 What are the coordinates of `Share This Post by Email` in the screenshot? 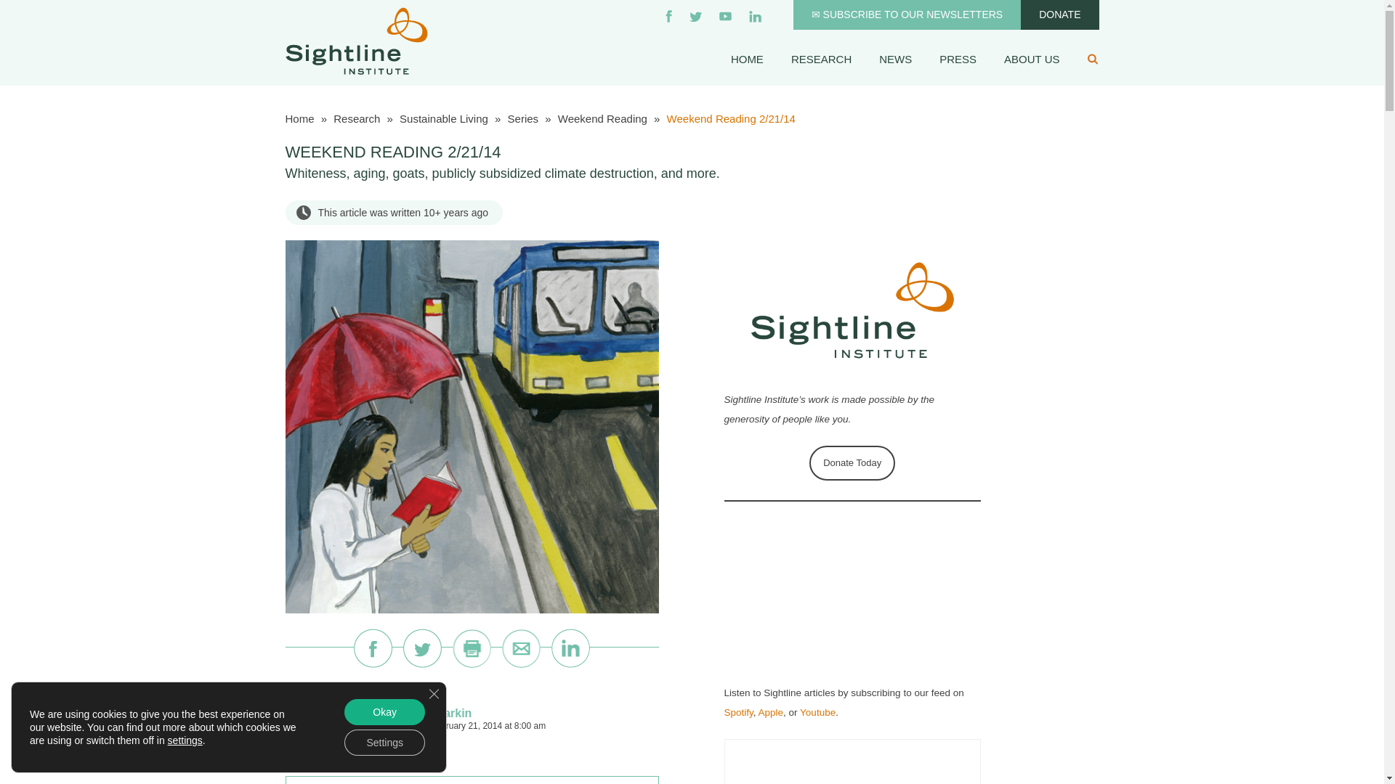 It's located at (522, 648).